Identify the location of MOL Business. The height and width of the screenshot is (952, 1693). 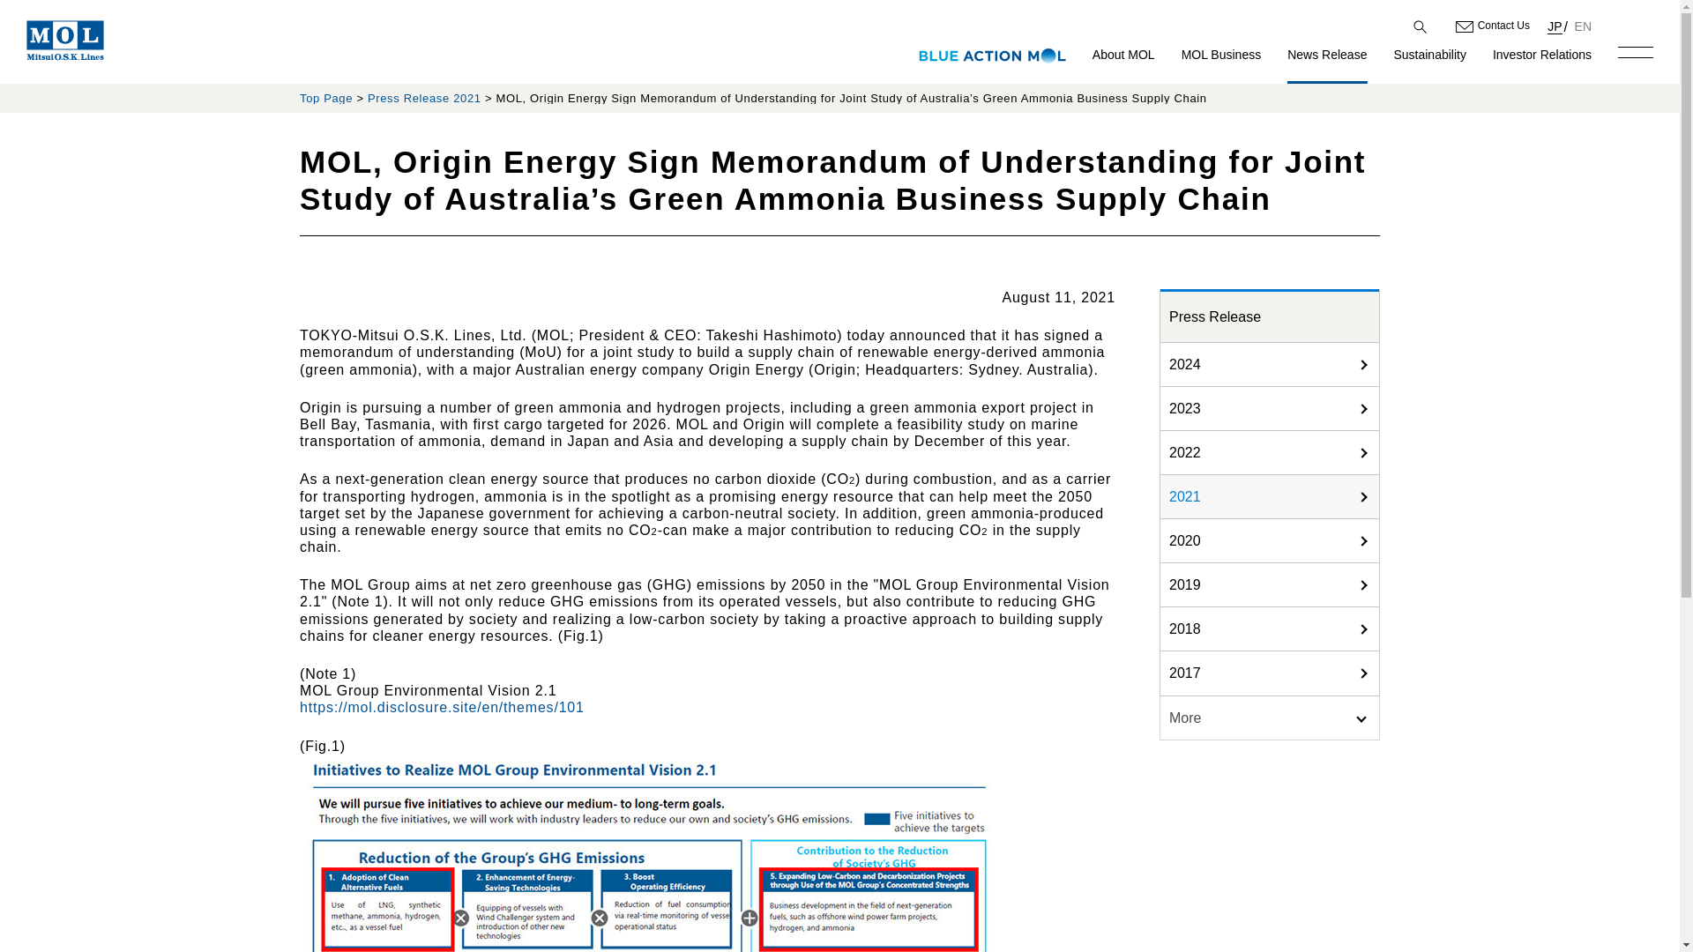
(1221, 63).